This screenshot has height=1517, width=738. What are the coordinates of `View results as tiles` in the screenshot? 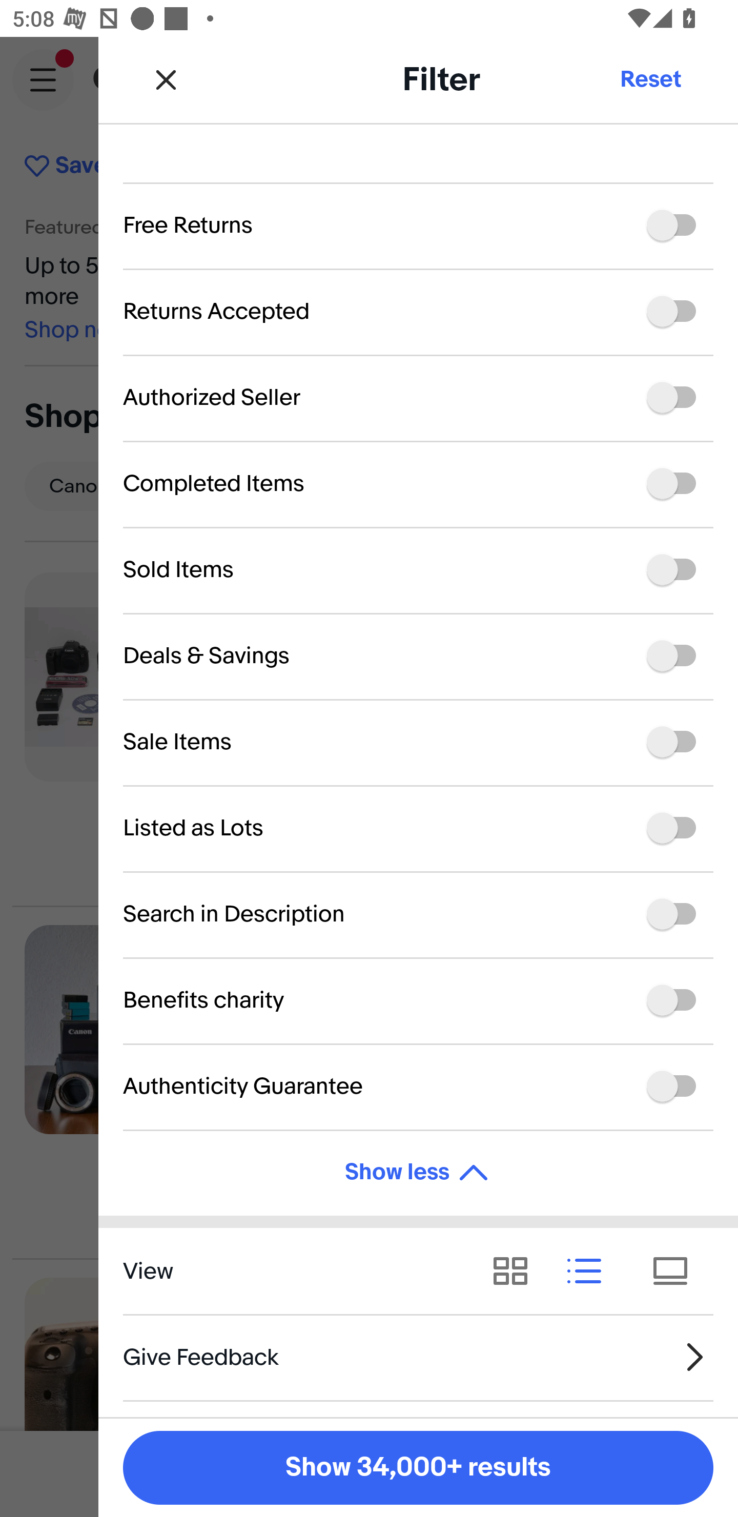 It's located at (676, 1271).